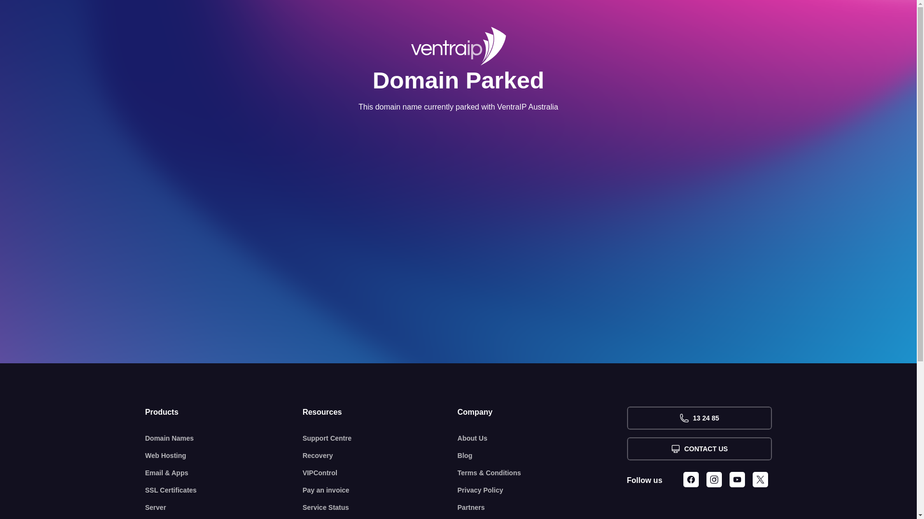  I want to click on Domain Names, so click(224, 438).